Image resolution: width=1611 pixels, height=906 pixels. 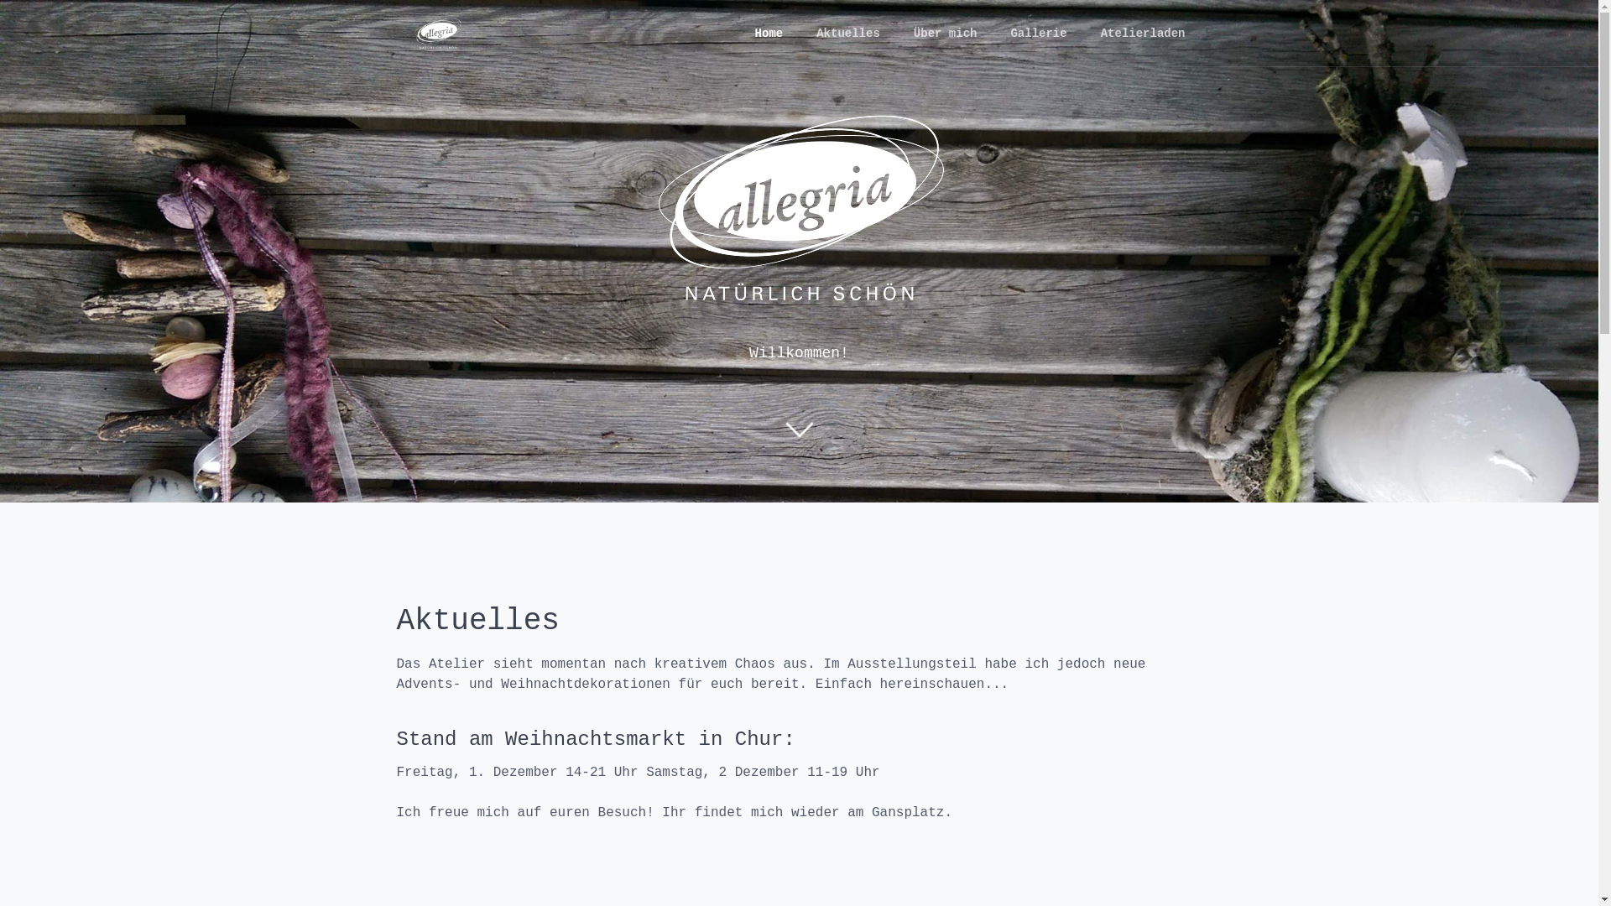 What do you see at coordinates (769, 34) in the screenshot?
I see `Home` at bounding box center [769, 34].